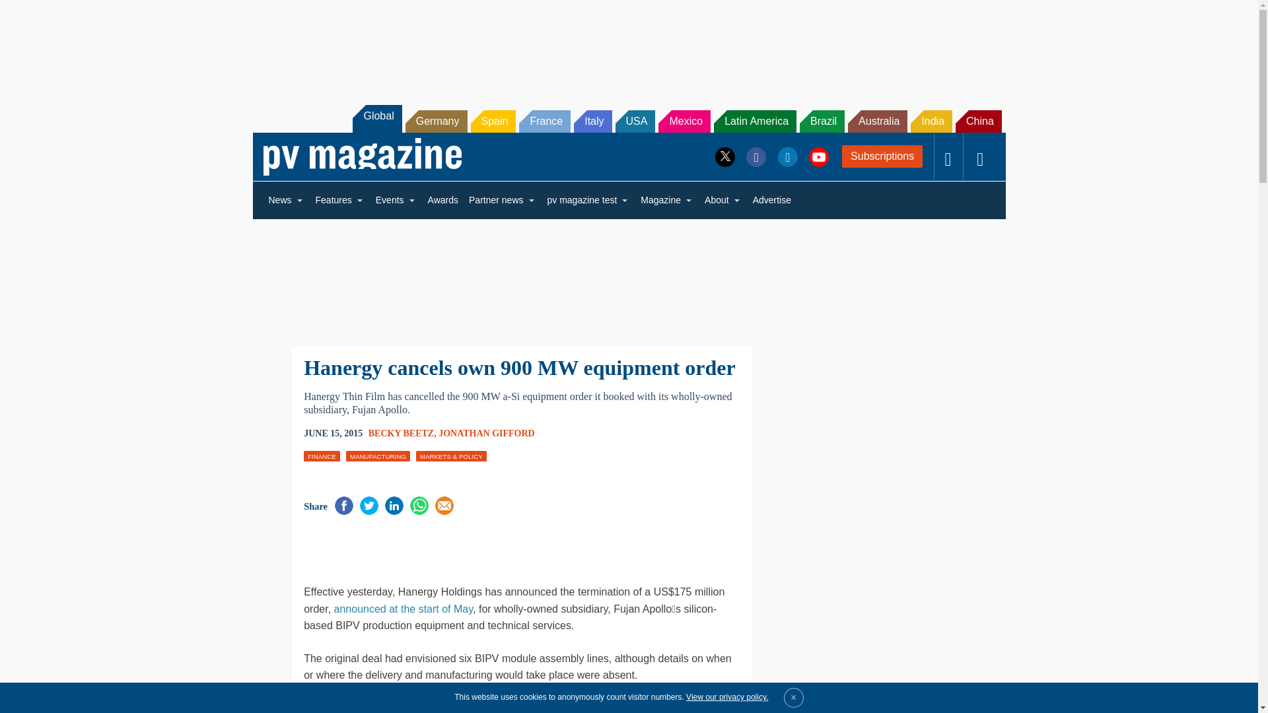  Describe the element at coordinates (362, 156) in the screenshot. I see `pv magazine - Photovoltaics Markets and Technology` at that location.